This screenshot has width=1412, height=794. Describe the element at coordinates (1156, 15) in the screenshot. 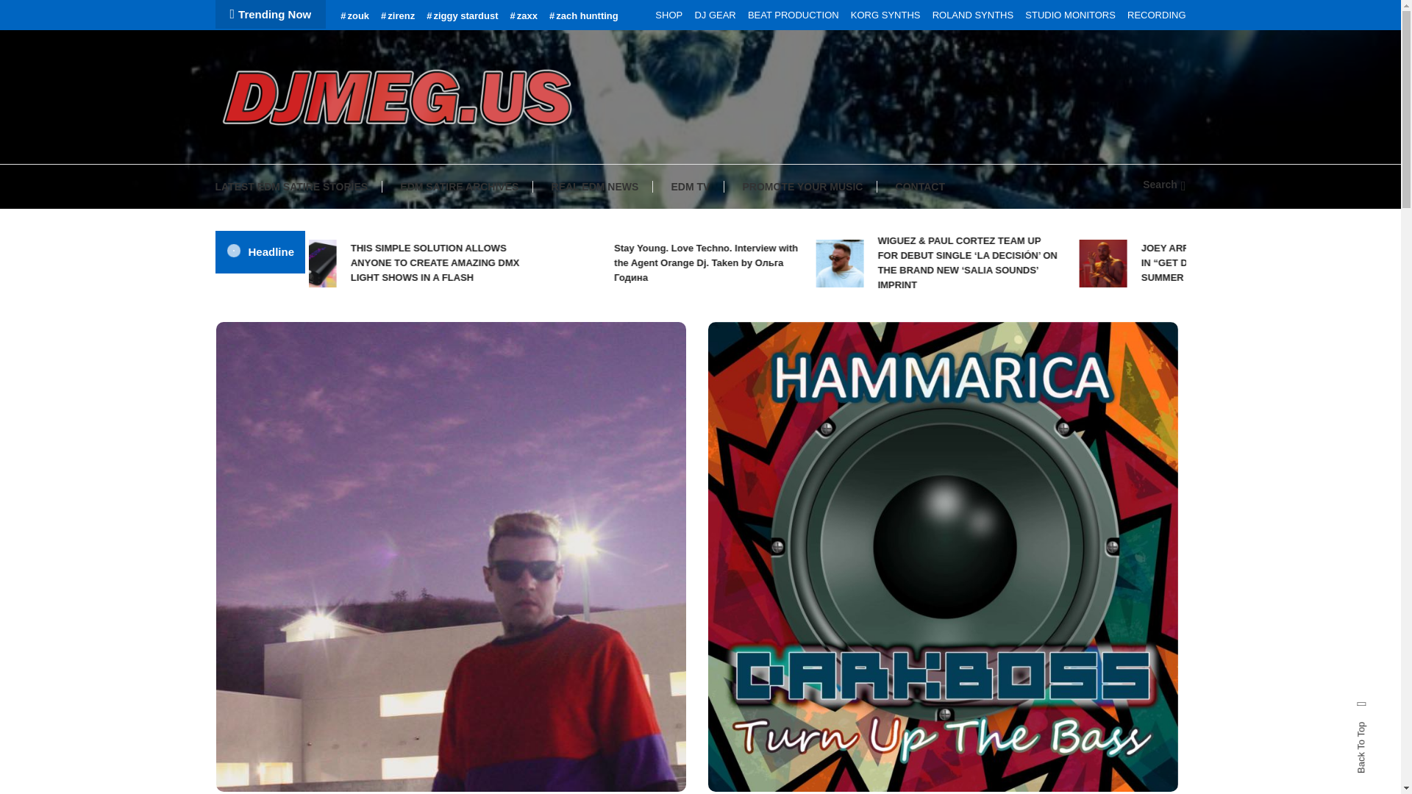

I see `RECORDING` at that location.